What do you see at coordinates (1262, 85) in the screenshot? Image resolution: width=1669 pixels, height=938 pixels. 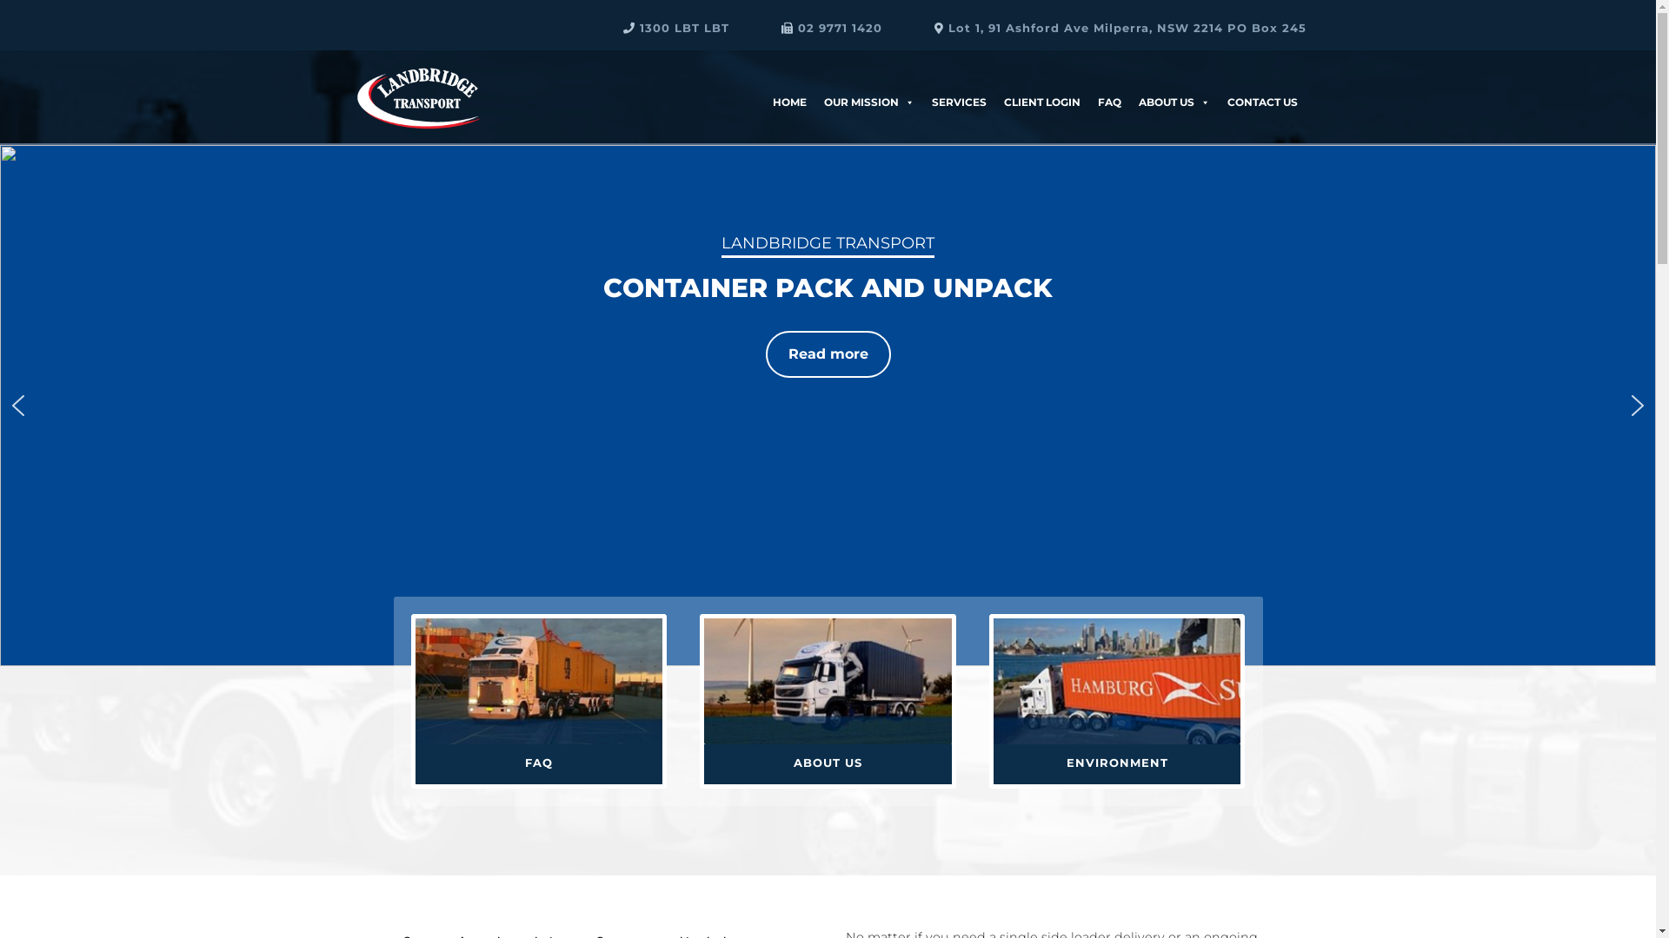 I see `CONTACT US` at bounding box center [1262, 85].